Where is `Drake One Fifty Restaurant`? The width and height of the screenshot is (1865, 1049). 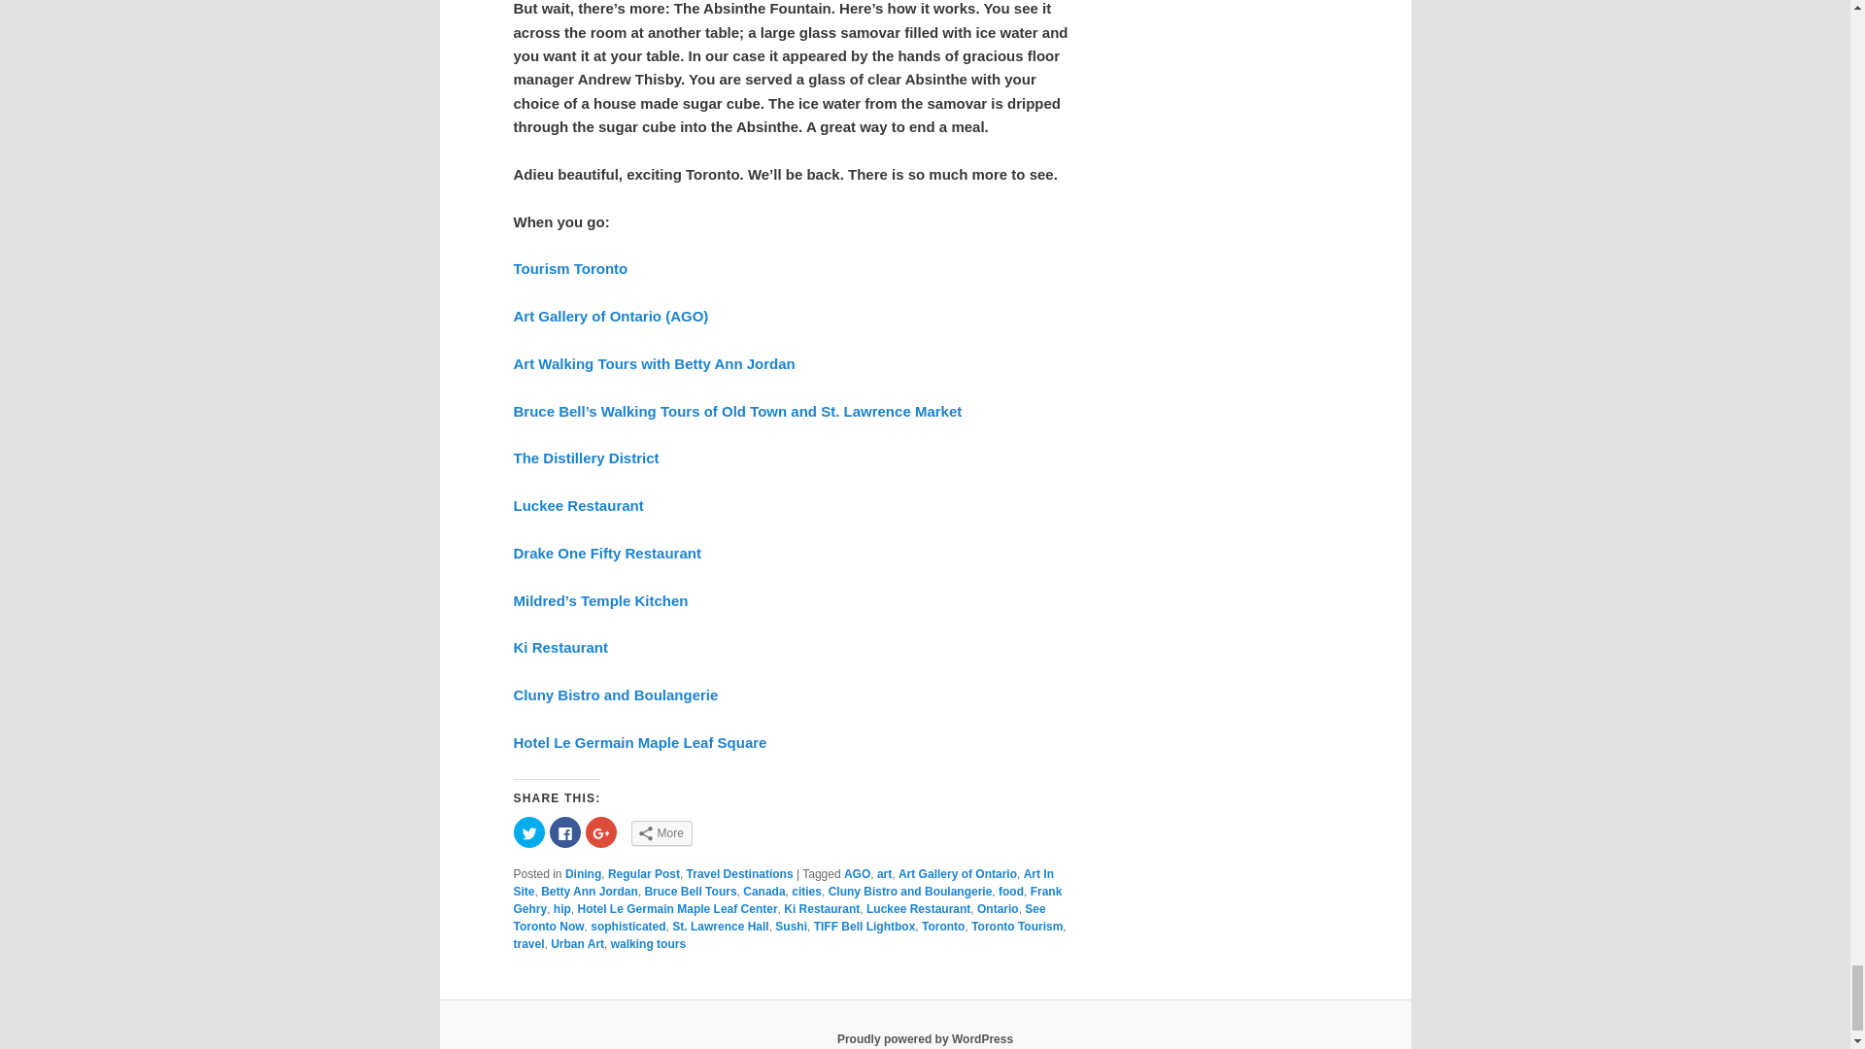
Drake One Fifty Restaurant is located at coordinates (606, 552).